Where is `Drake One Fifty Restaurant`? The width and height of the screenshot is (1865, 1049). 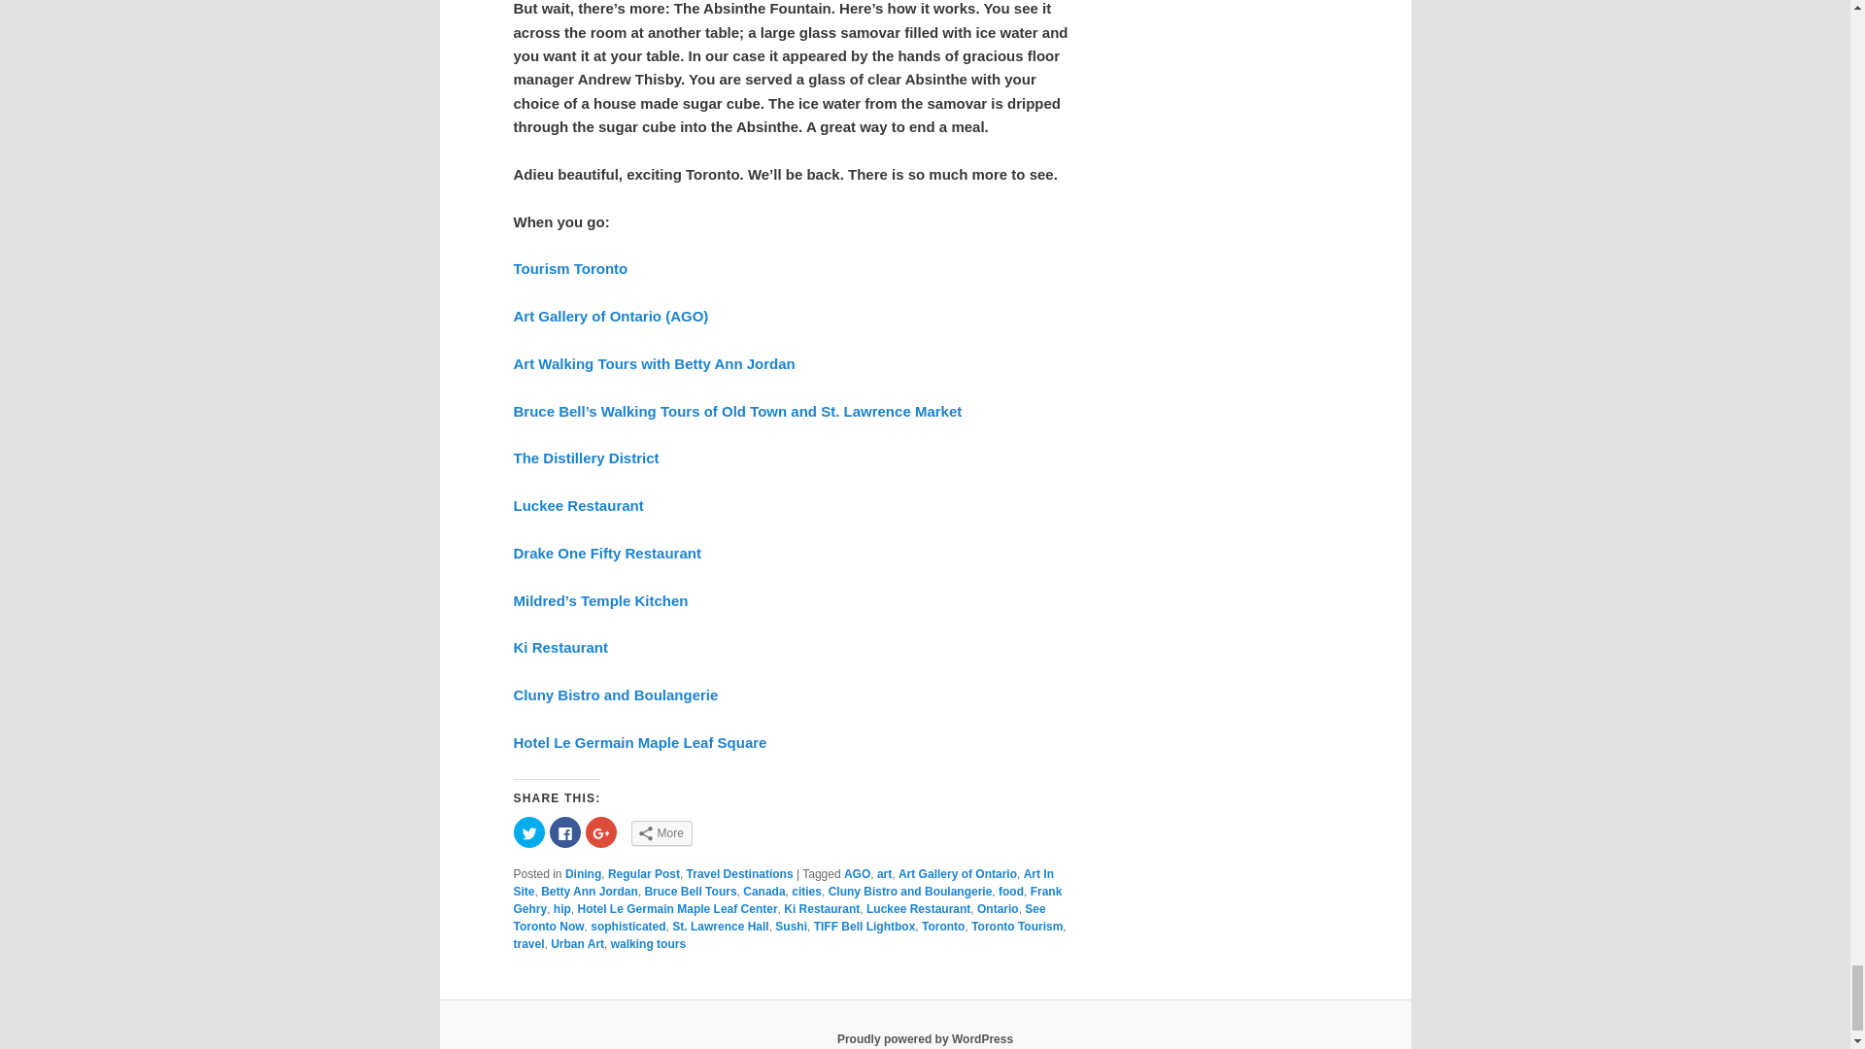
Drake One Fifty Restaurant is located at coordinates (606, 552).